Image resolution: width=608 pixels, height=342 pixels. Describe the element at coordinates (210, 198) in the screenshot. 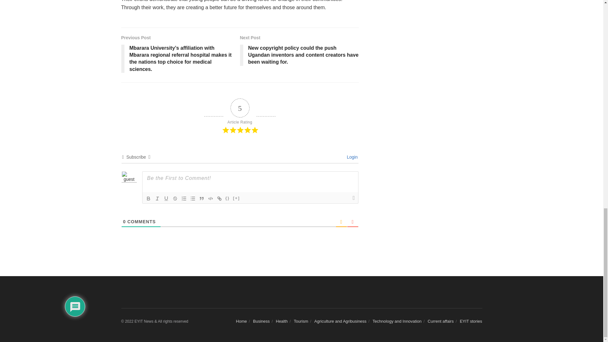

I see `Code Block` at that location.